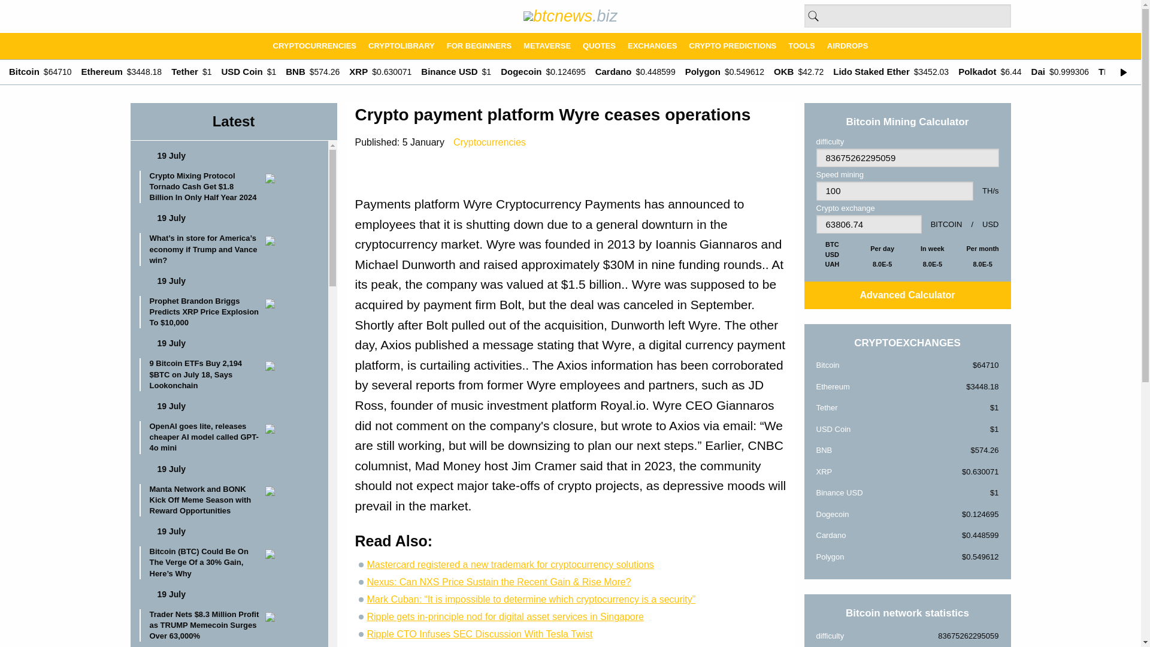 The width and height of the screenshot is (1150, 647). Describe the element at coordinates (907, 158) in the screenshot. I see `83675262295059` at that location.